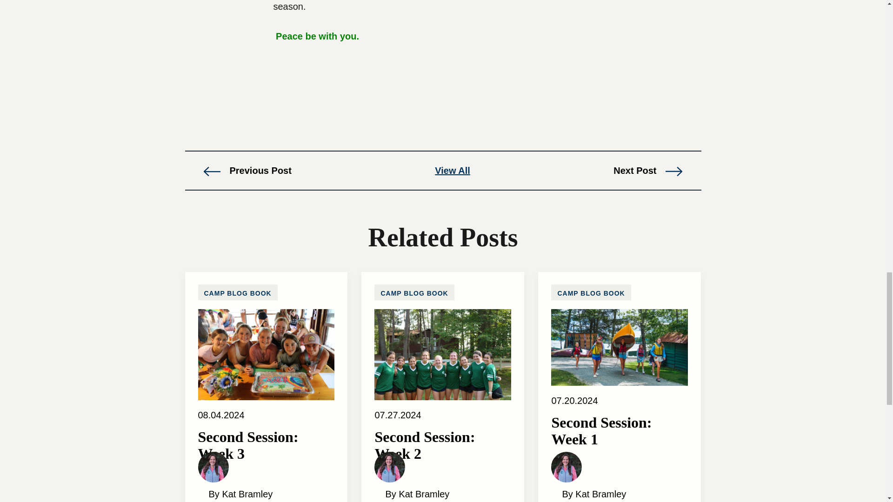  I want to click on Second Session: Week 3, so click(267, 449).